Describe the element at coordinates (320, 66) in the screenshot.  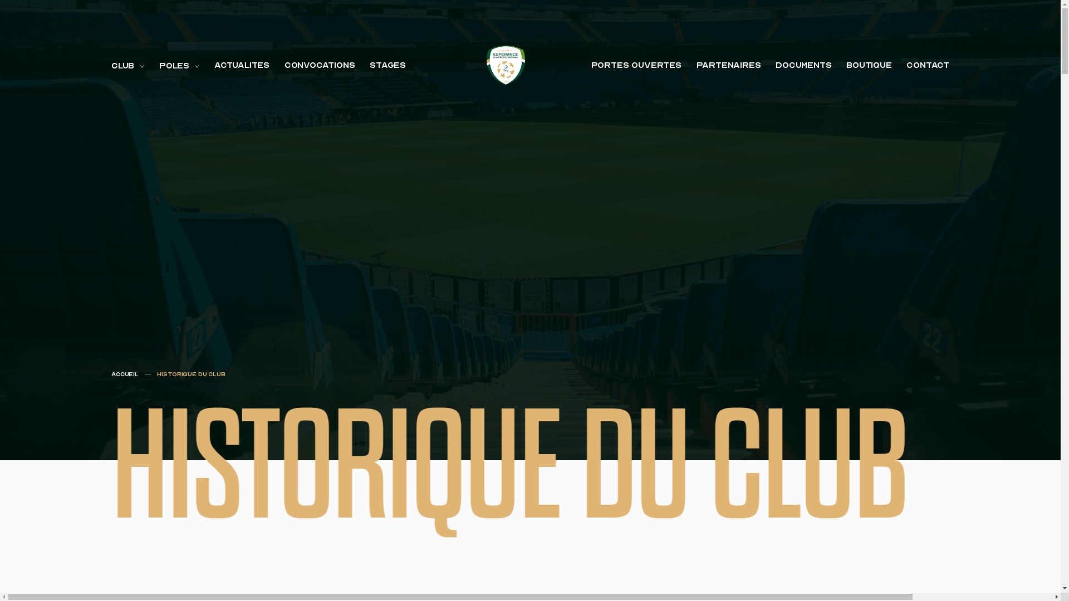
I see `Convocations` at that location.